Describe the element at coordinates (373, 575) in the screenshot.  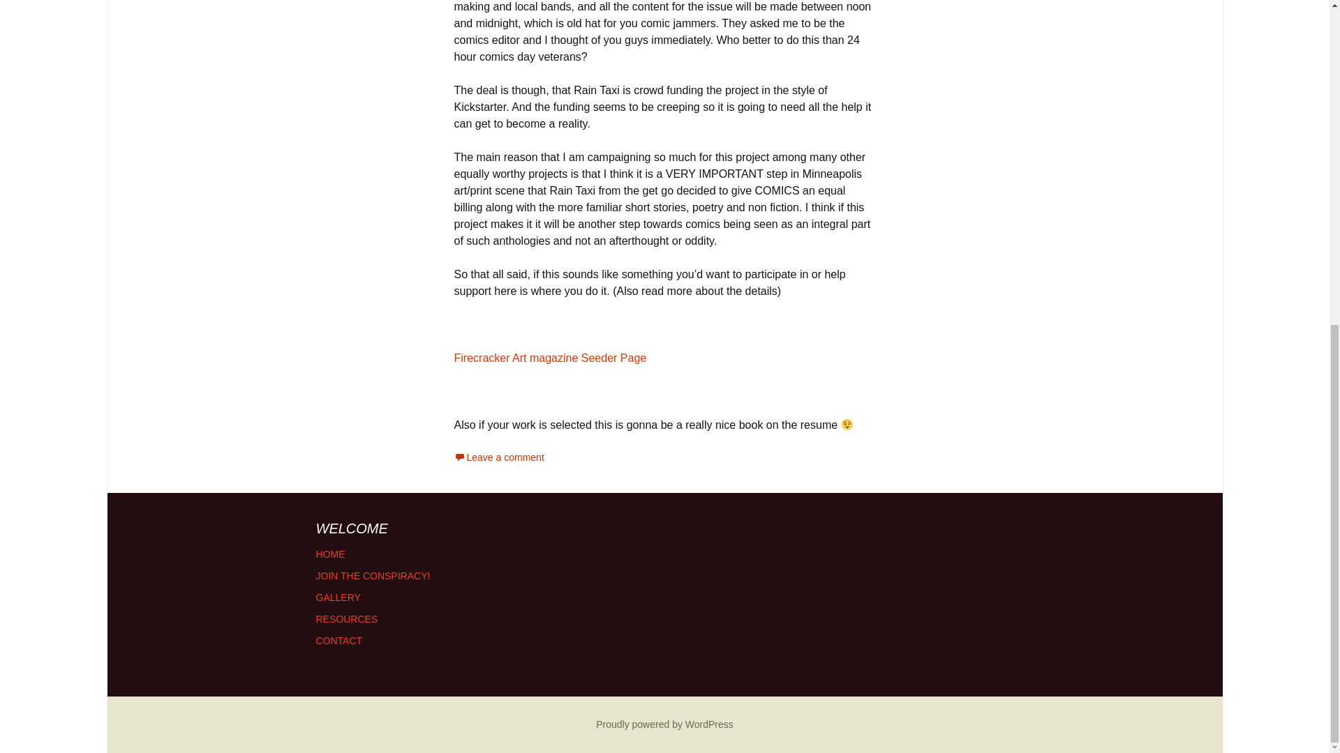
I see `JOIN THE CONSPIRACY!` at that location.